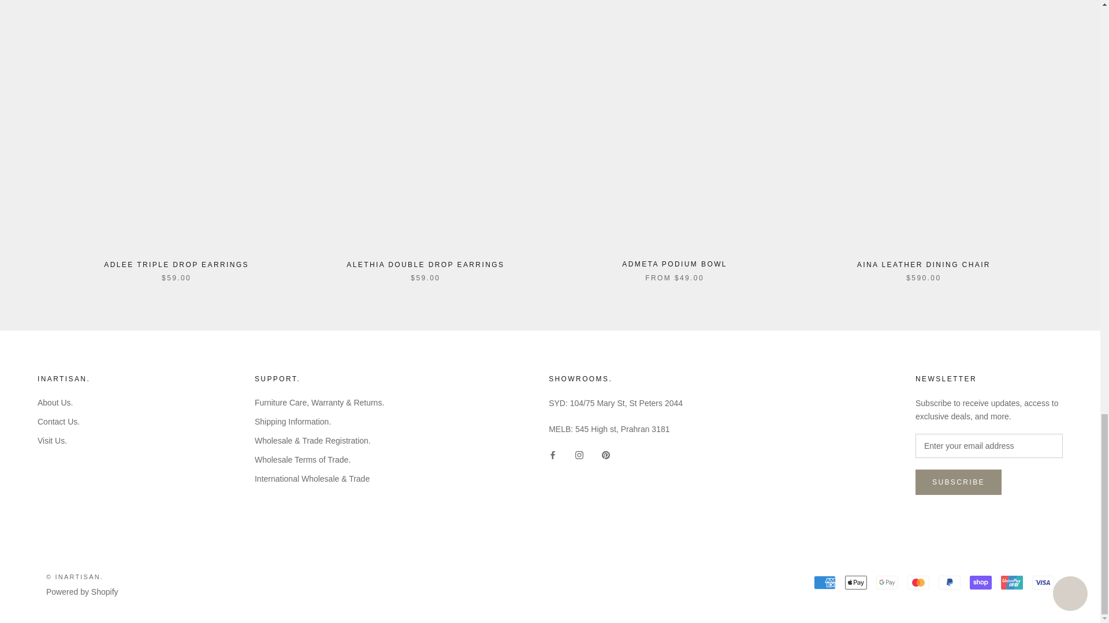 This screenshot has height=623, width=1109. What do you see at coordinates (856, 582) in the screenshot?
I see `Apple Pay` at bounding box center [856, 582].